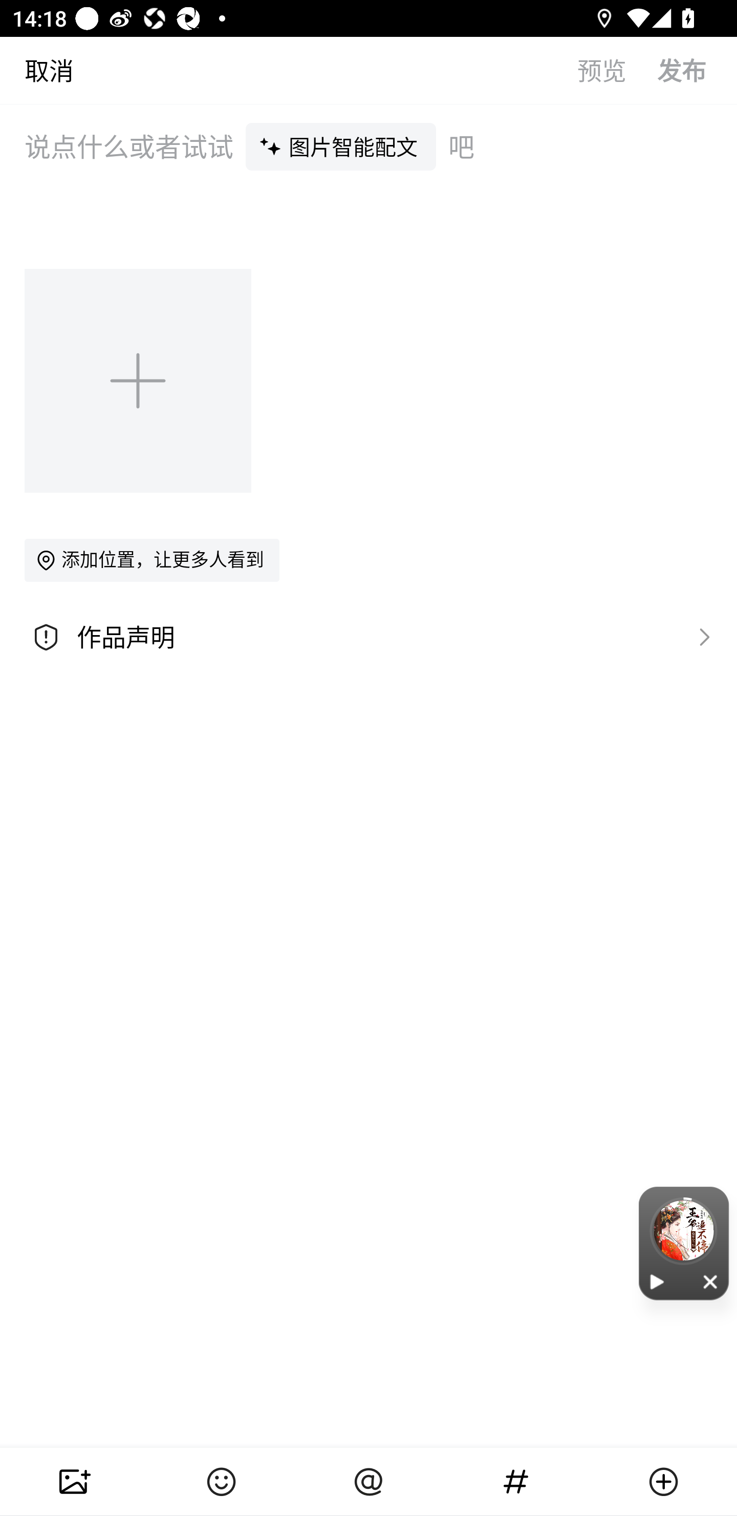  I want to click on 预览, so click(617, 70).